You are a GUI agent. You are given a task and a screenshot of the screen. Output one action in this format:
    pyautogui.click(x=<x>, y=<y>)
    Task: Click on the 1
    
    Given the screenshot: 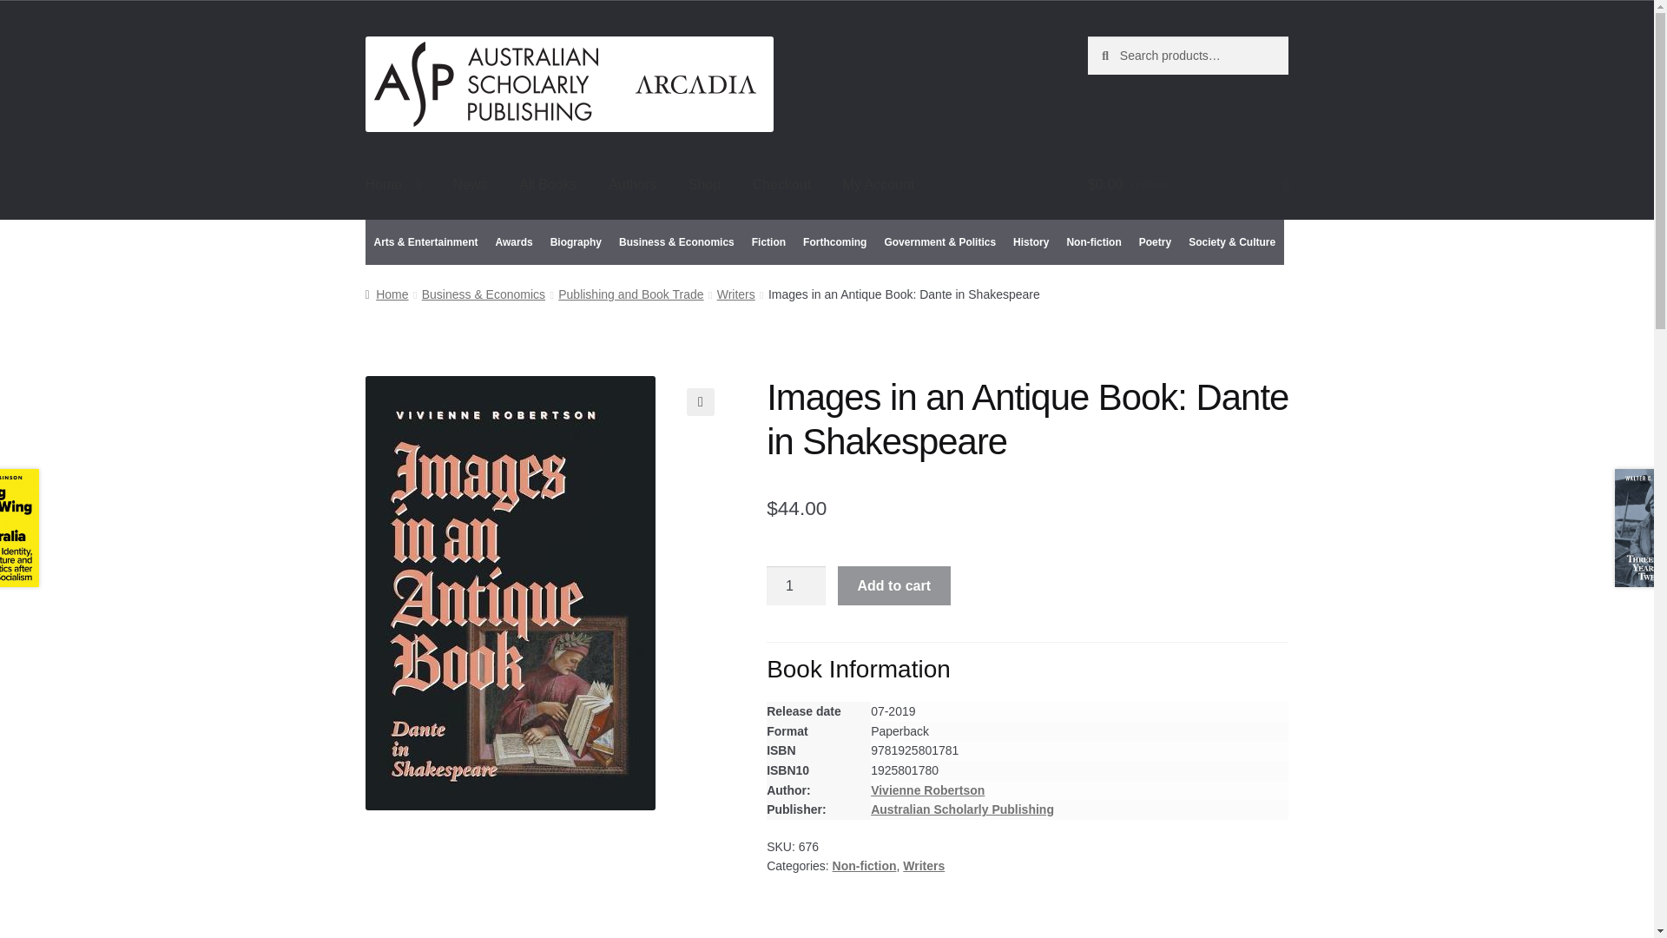 What is the action you would take?
    pyautogui.click(x=795, y=585)
    